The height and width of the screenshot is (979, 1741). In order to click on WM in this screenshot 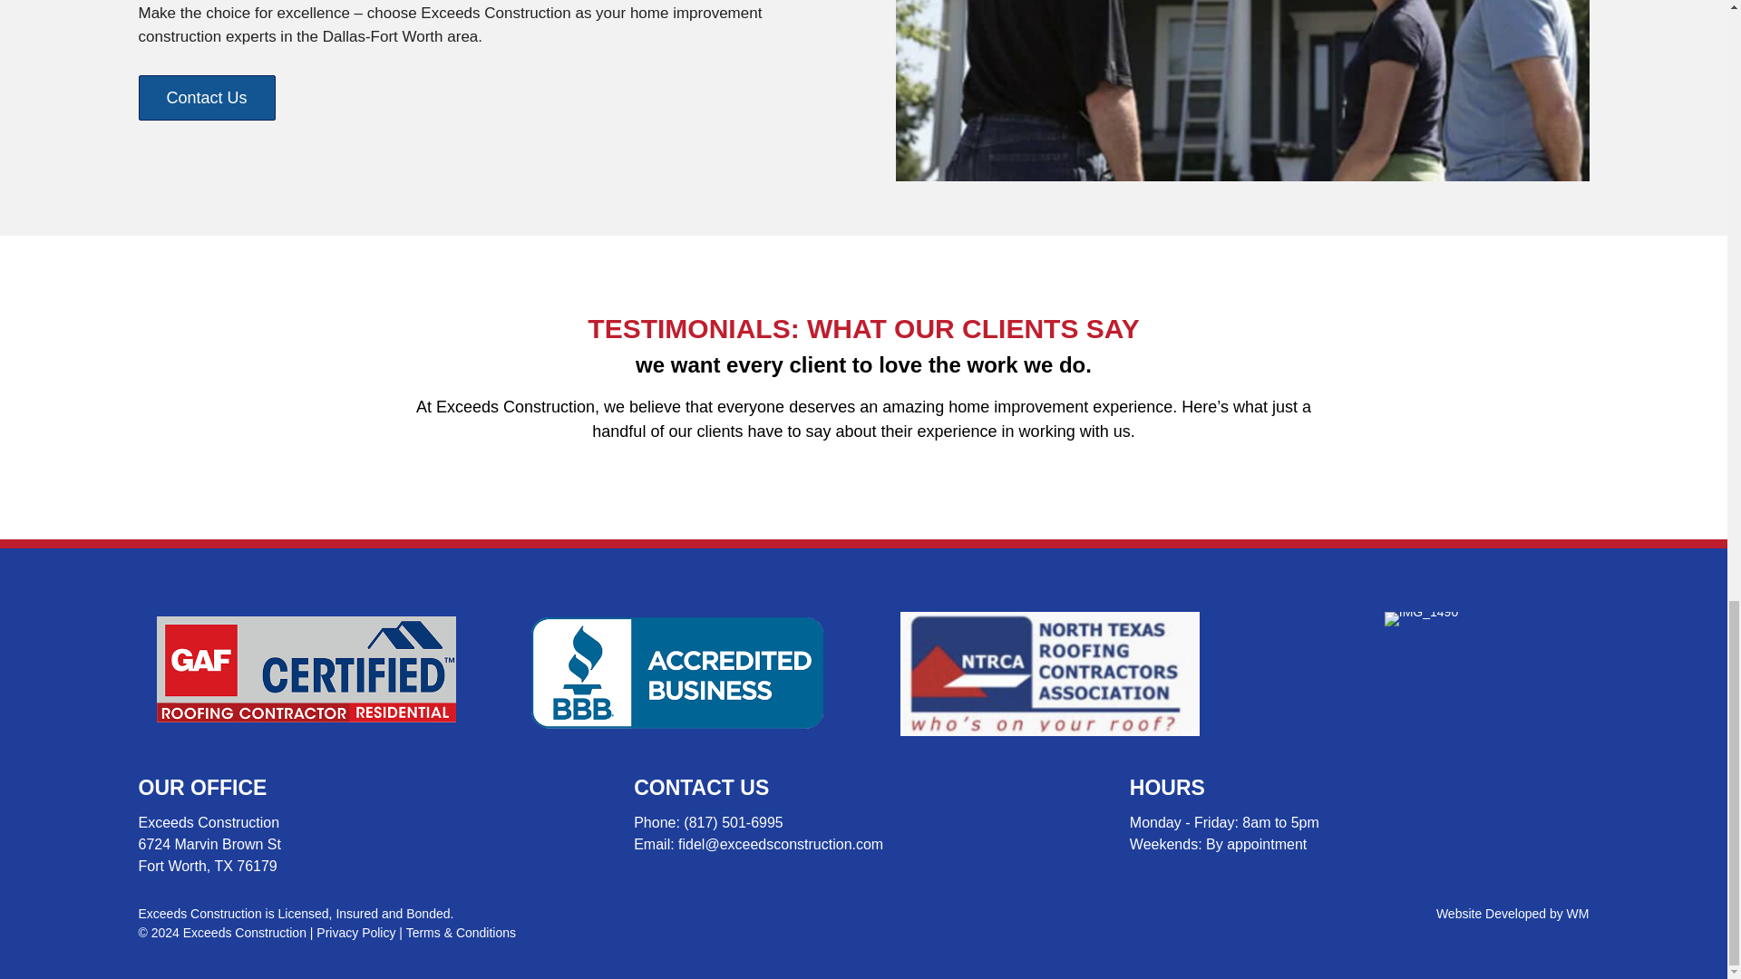, I will do `click(1578, 914)`.